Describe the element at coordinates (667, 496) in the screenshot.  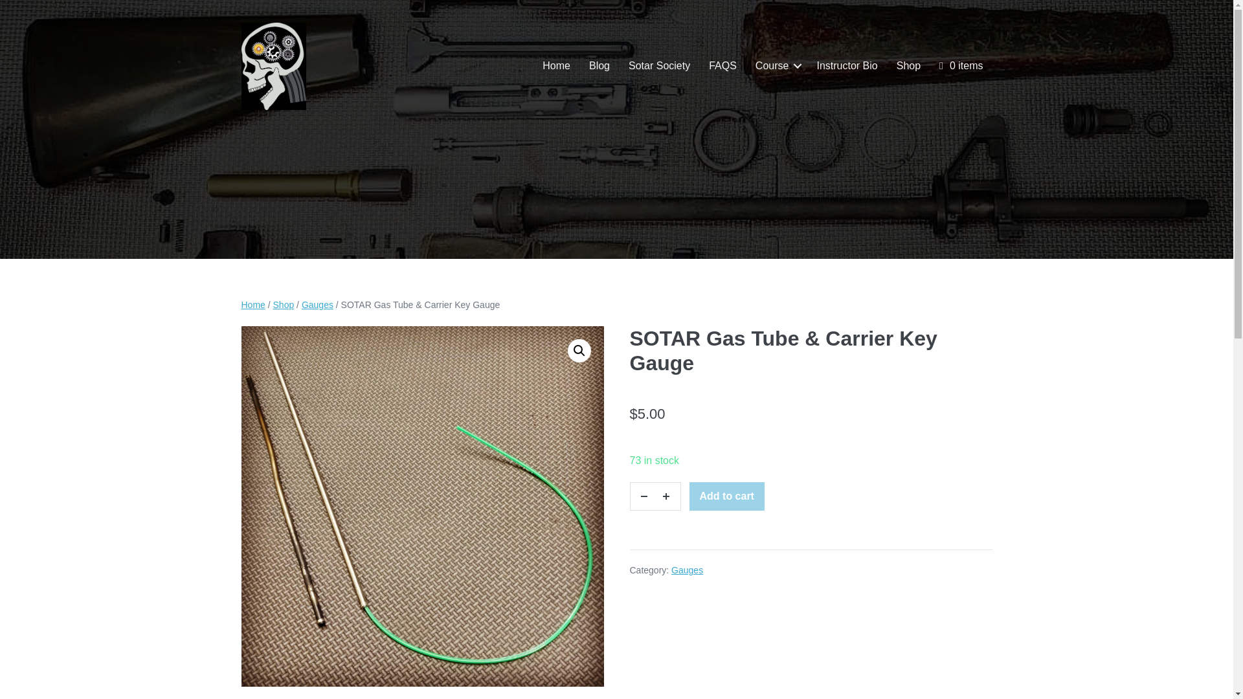
I see `Increase quantity` at that location.